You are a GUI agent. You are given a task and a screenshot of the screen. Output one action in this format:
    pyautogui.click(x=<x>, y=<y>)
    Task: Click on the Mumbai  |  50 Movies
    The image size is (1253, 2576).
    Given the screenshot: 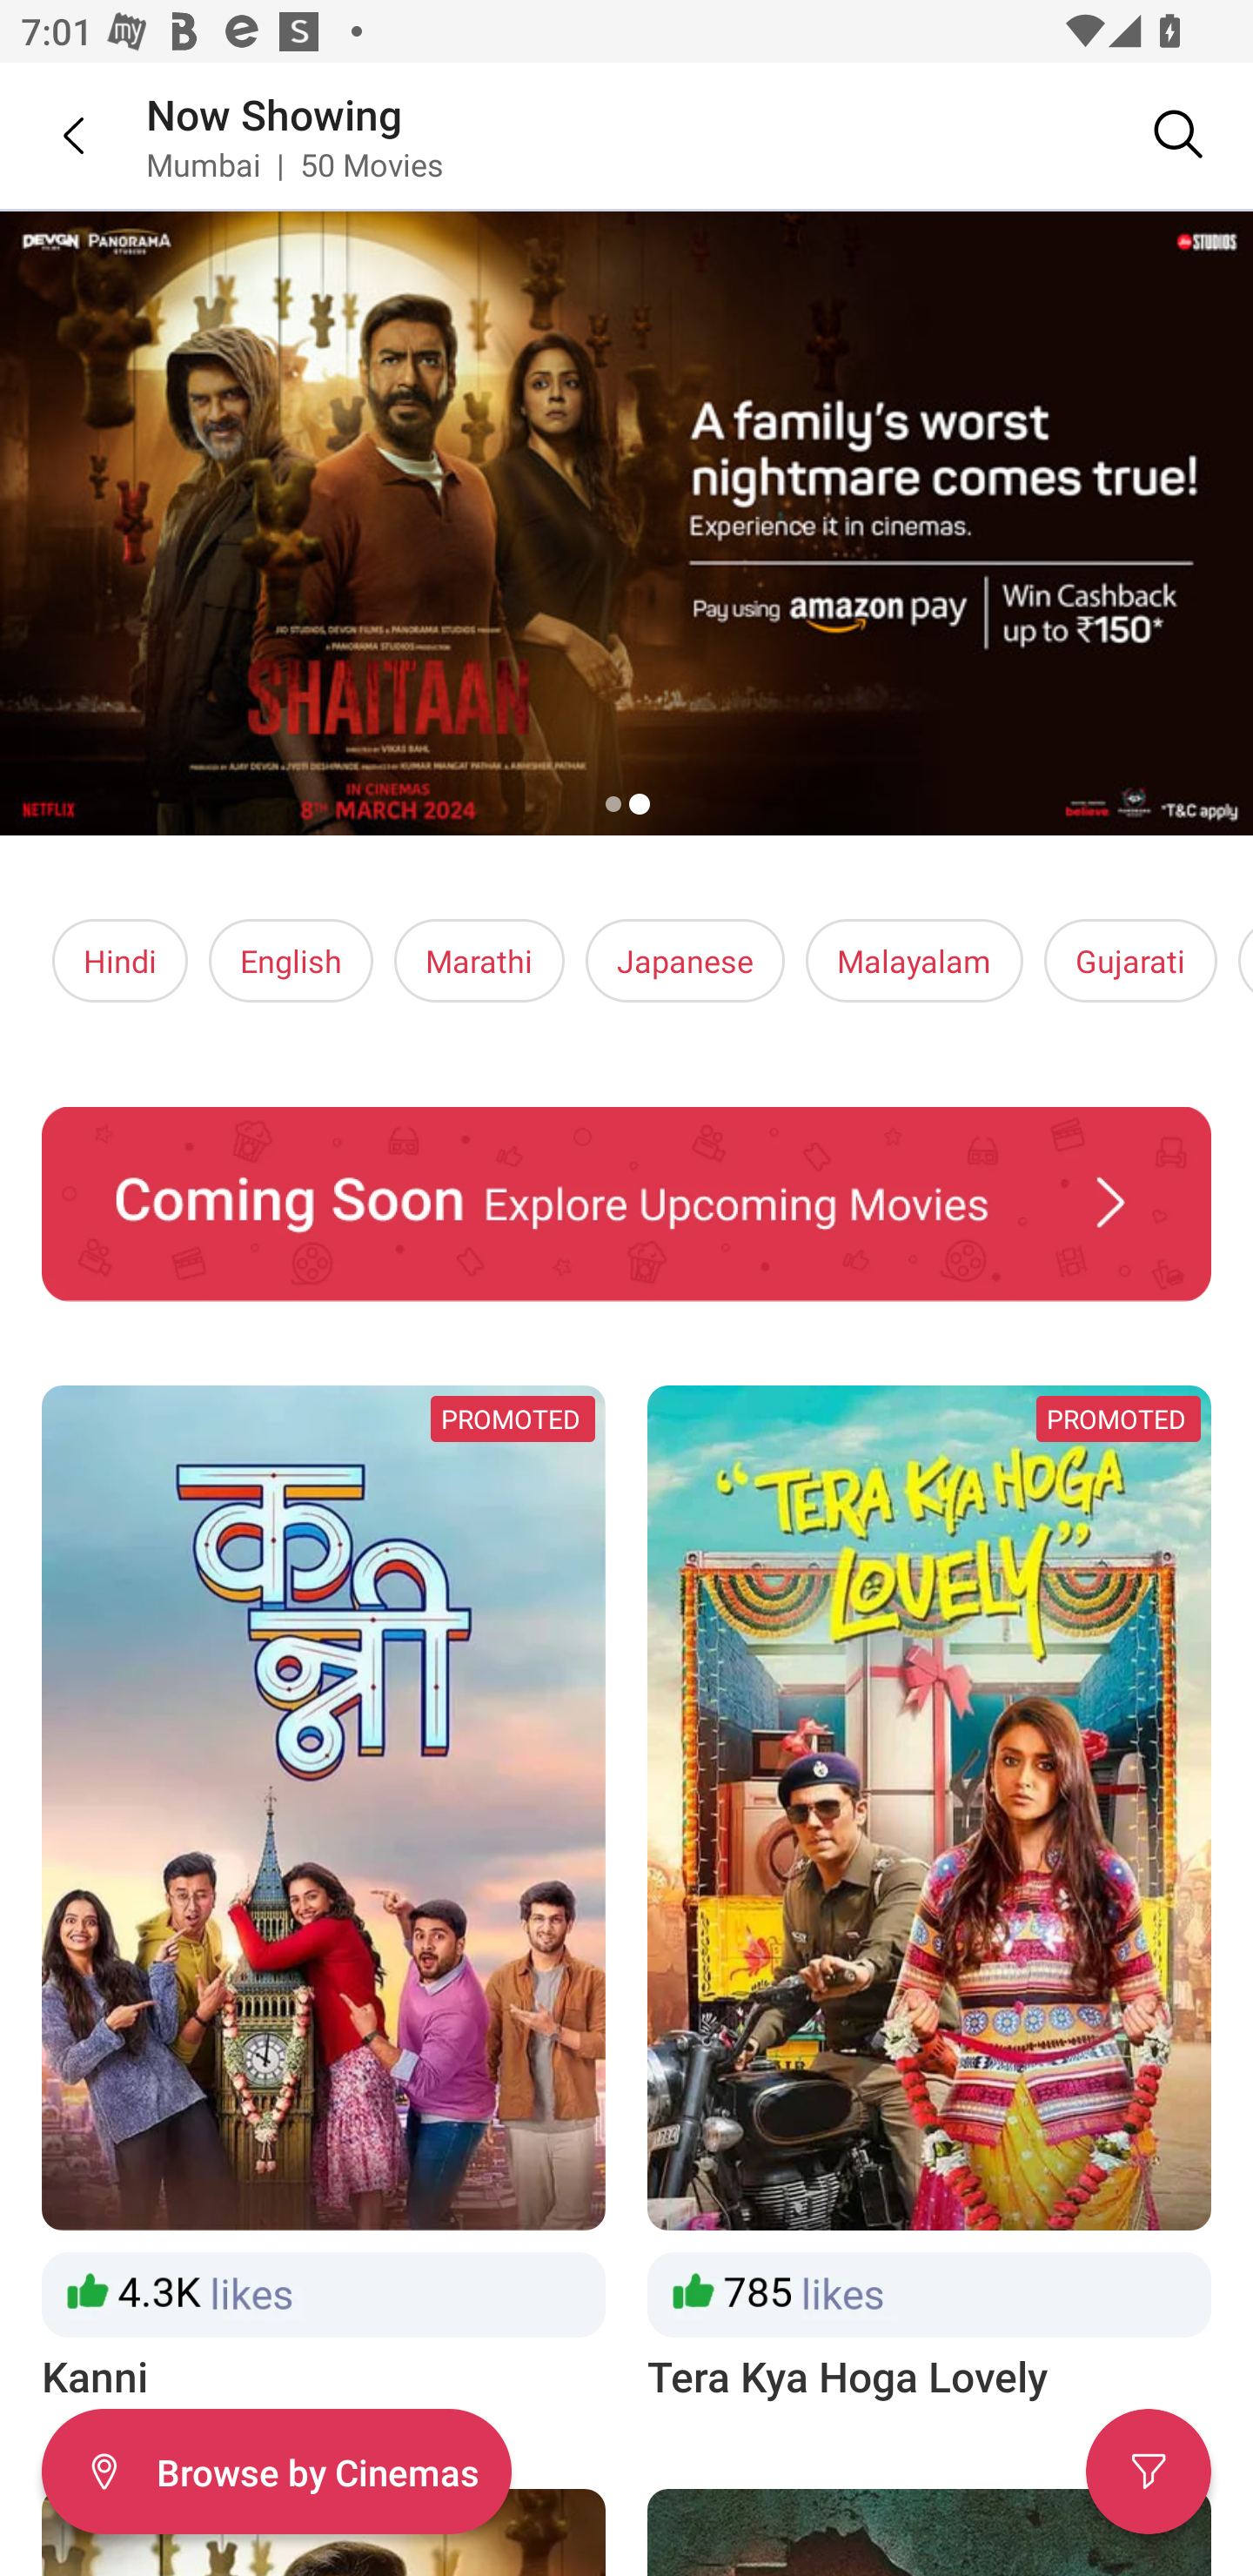 What is the action you would take?
    pyautogui.click(x=294, y=164)
    